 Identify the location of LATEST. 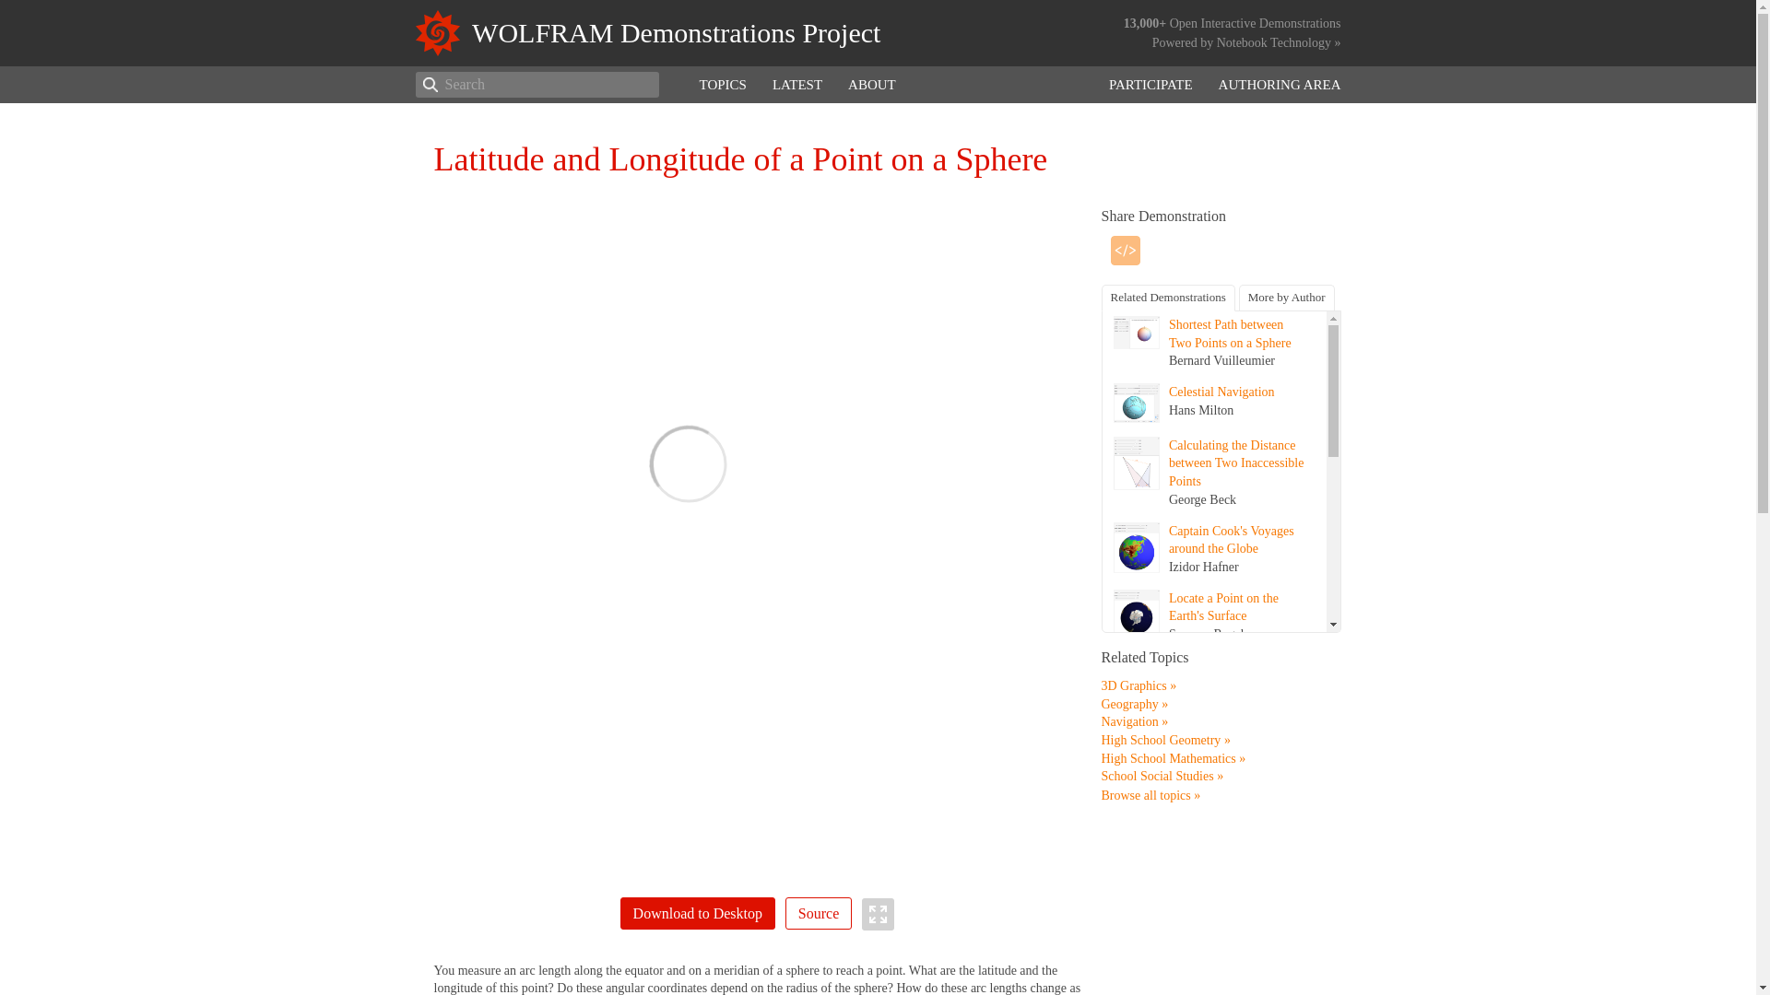
(796, 85).